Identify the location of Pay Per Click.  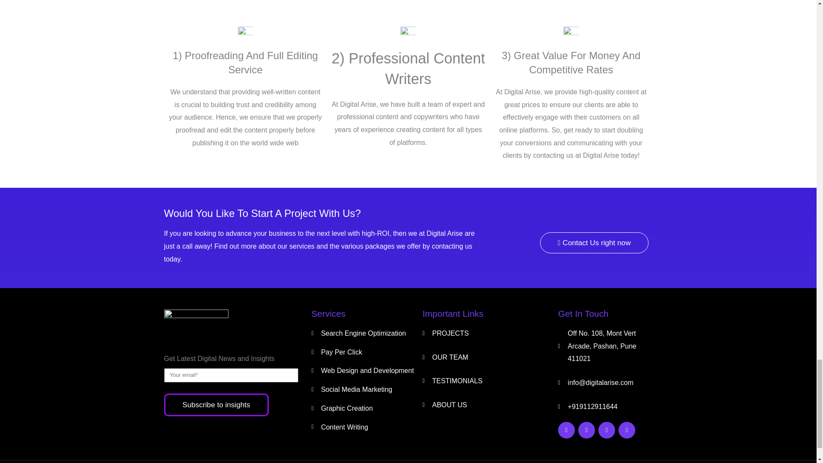
(366, 352).